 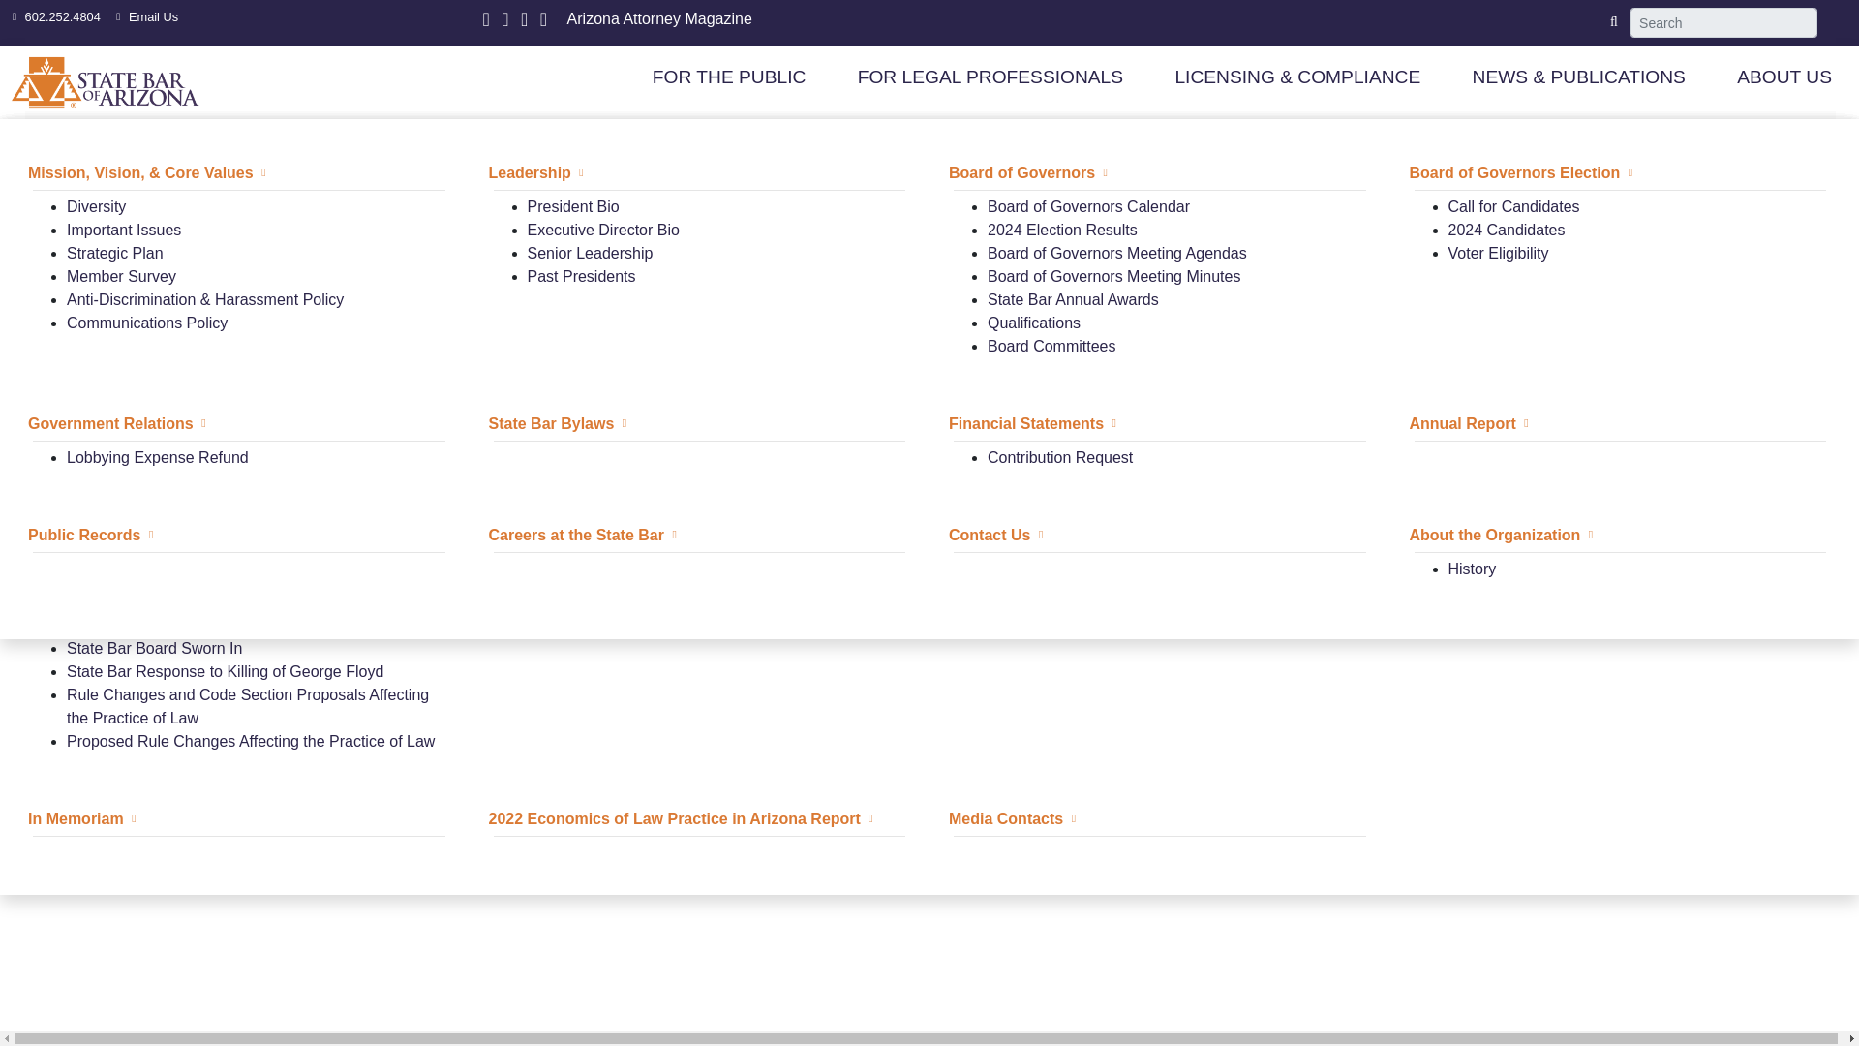 What do you see at coordinates (1079, 504) in the screenshot?
I see `Problems with Nonlawyers` at bounding box center [1079, 504].